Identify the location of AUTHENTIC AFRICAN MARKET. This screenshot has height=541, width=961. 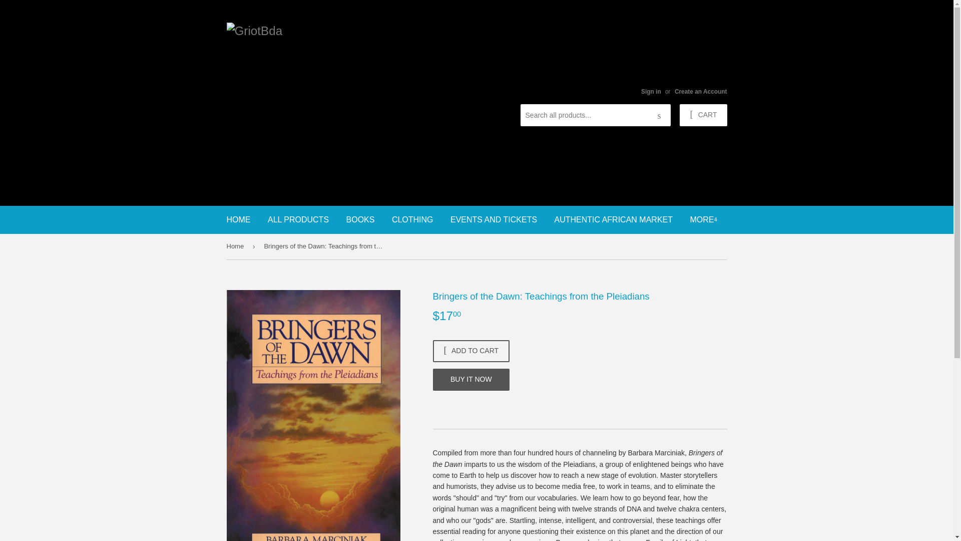
(614, 219).